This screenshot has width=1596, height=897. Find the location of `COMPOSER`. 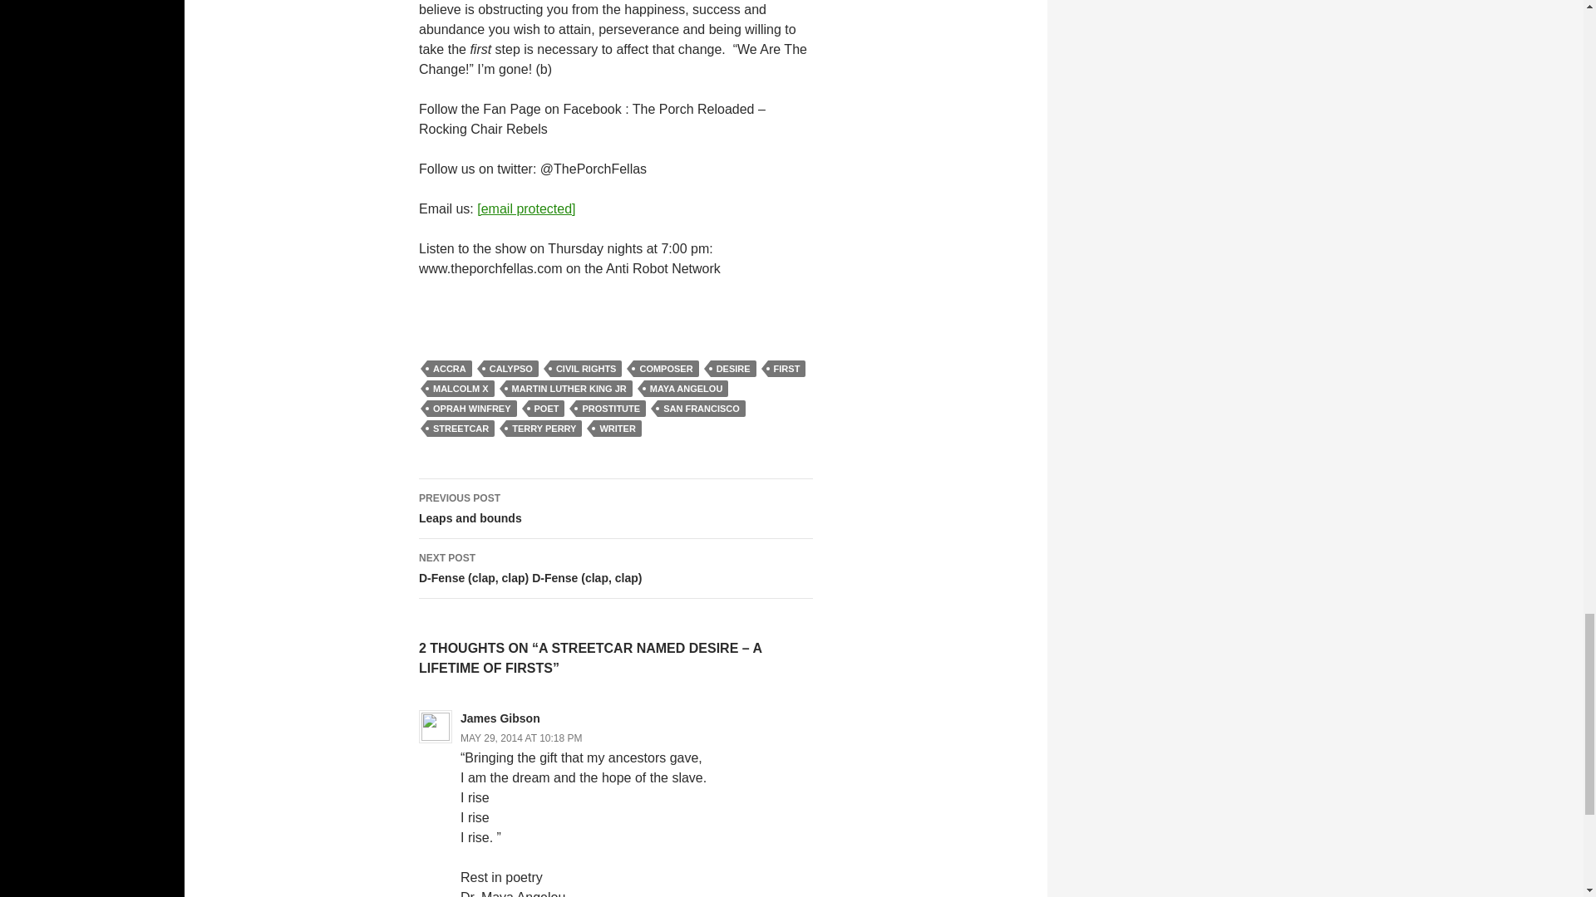

COMPOSER is located at coordinates (666, 369).